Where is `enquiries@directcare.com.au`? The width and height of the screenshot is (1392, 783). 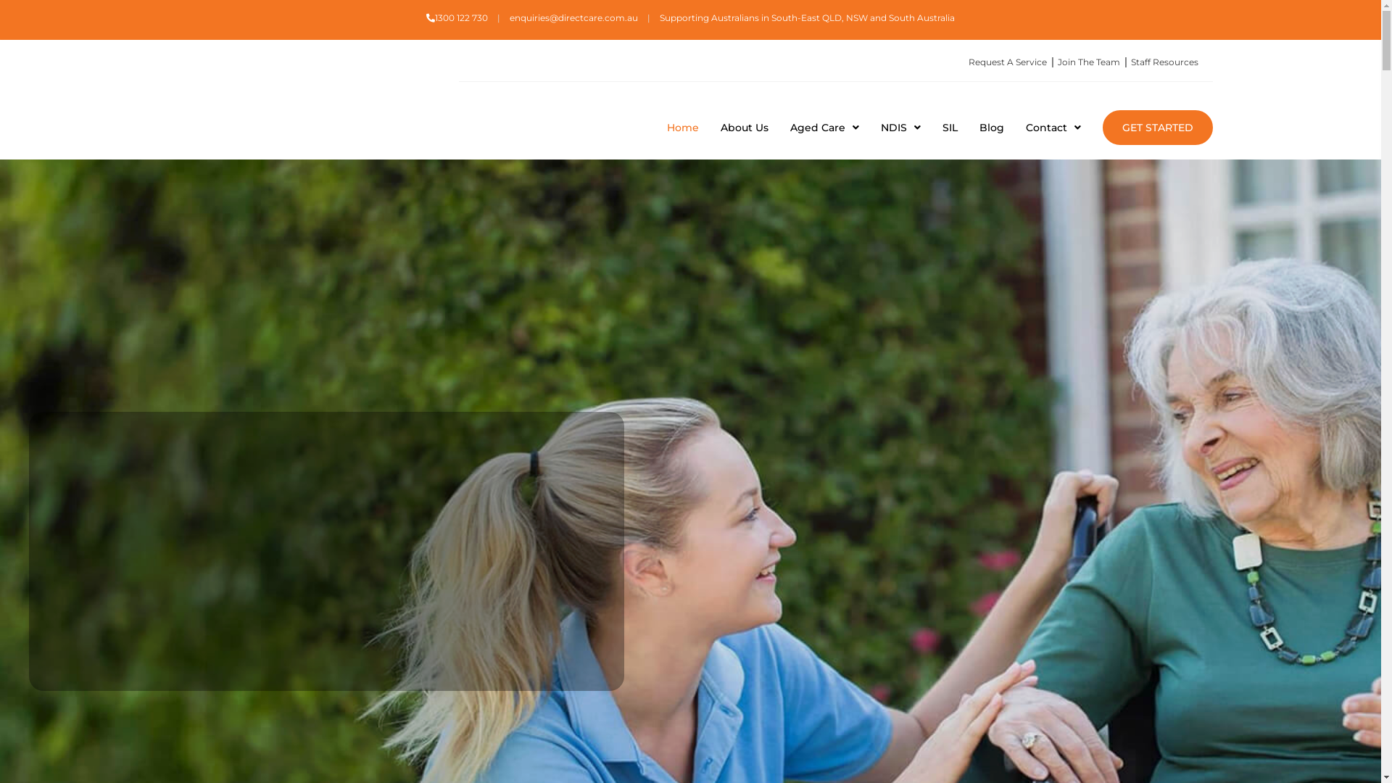
enquiries@directcare.com.au is located at coordinates (574, 17).